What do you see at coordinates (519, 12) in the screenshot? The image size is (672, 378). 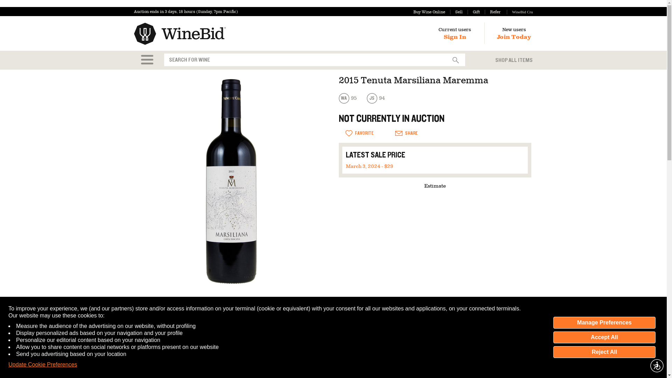 I see `WineBid Cru` at bounding box center [519, 12].